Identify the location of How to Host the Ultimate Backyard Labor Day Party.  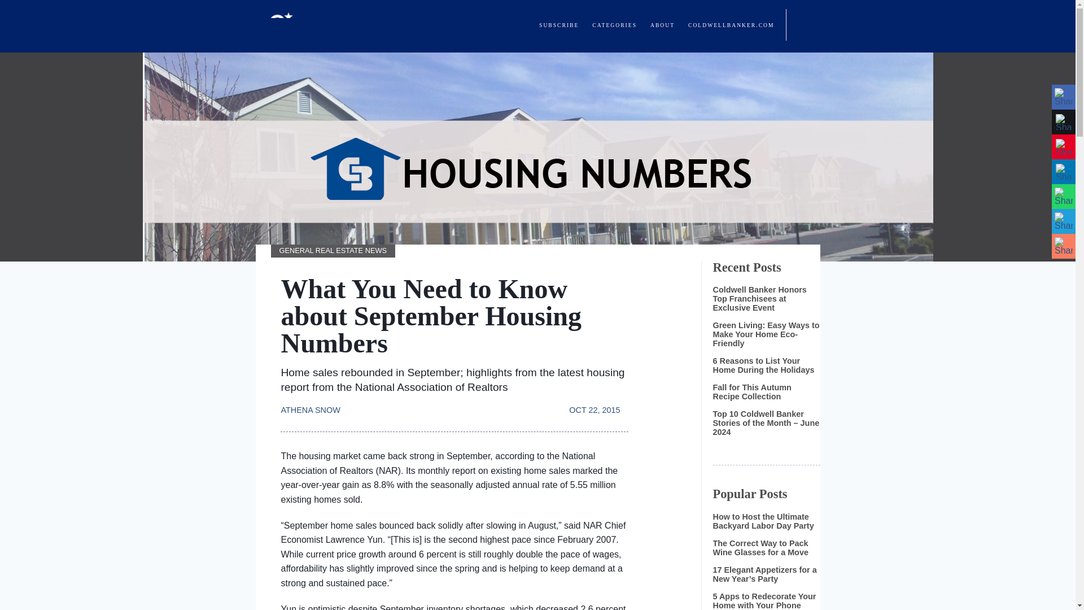
(763, 521).